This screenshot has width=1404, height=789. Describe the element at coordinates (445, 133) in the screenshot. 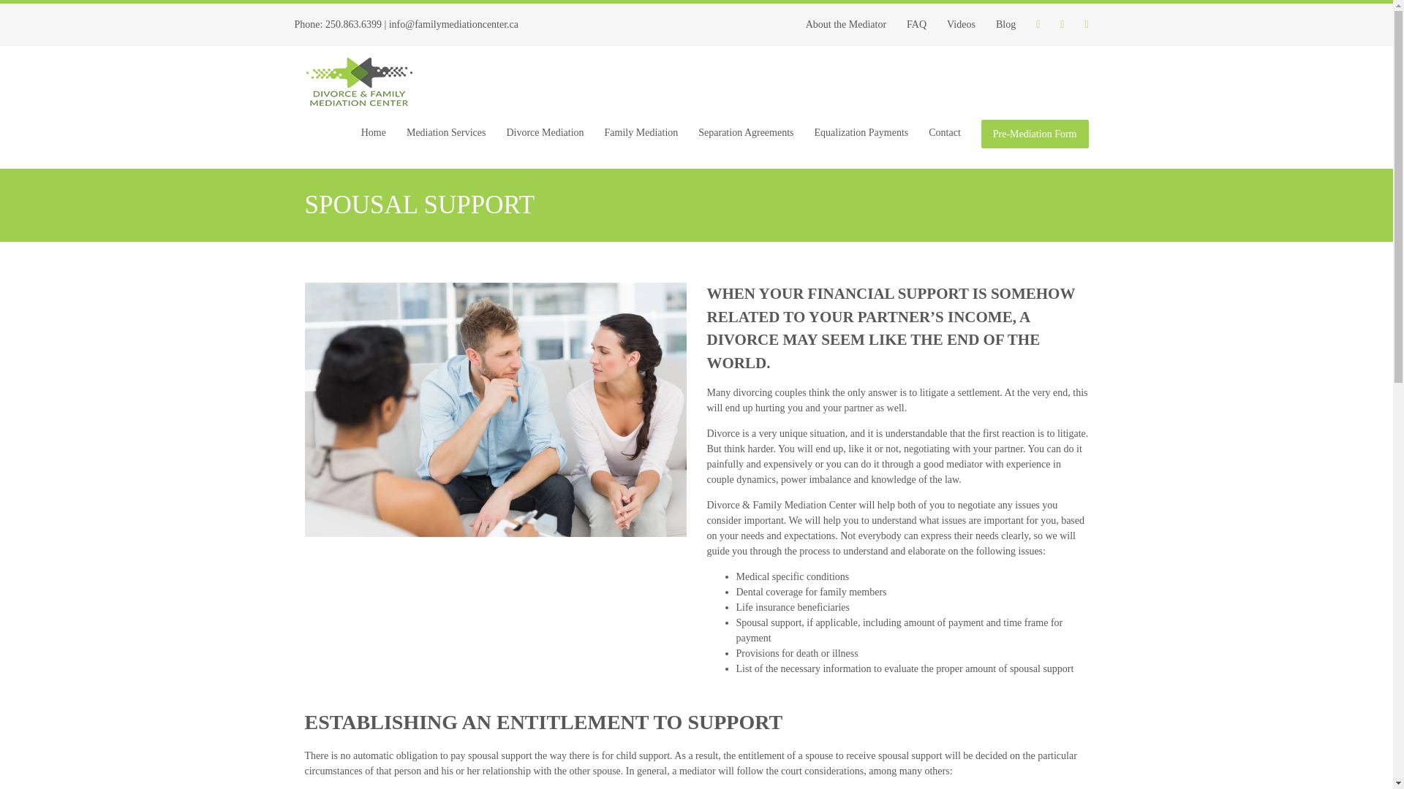

I see `Mediation Services` at that location.